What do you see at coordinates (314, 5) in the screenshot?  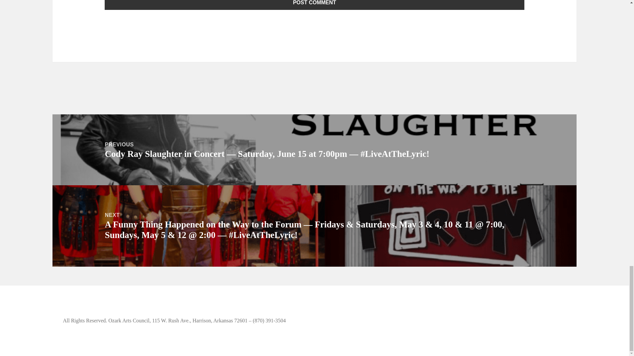 I see `Post Comment` at bounding box center [314, 5].